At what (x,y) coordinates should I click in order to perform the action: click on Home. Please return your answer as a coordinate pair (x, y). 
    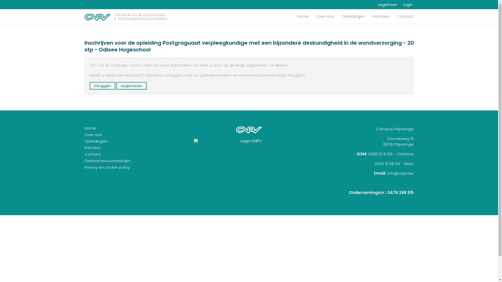
    Looking at the image, I should click on (303, 16).